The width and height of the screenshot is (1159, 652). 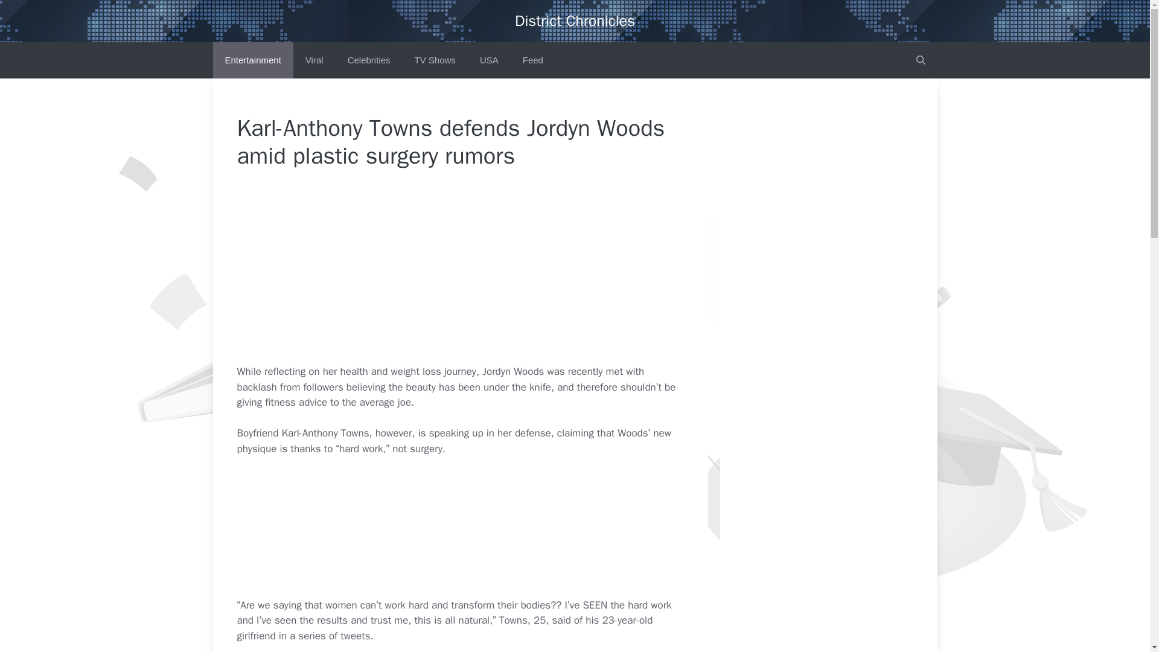 I want to click on series of tweets., so click(x=336, y=636).